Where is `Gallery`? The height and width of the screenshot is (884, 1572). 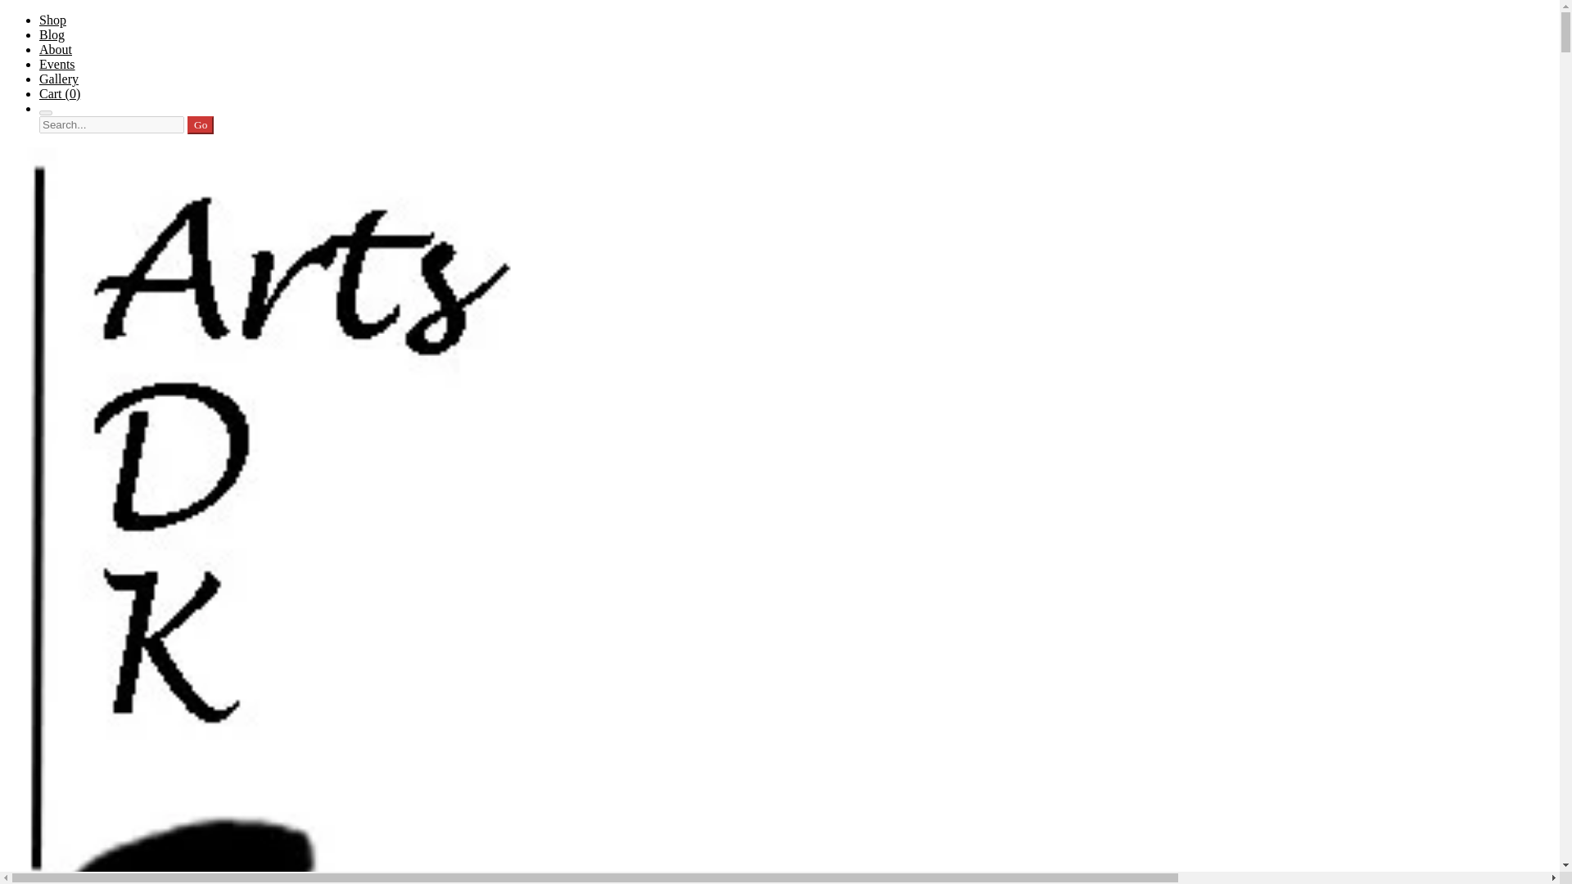
Gallery is located at coordinates (59, 79).